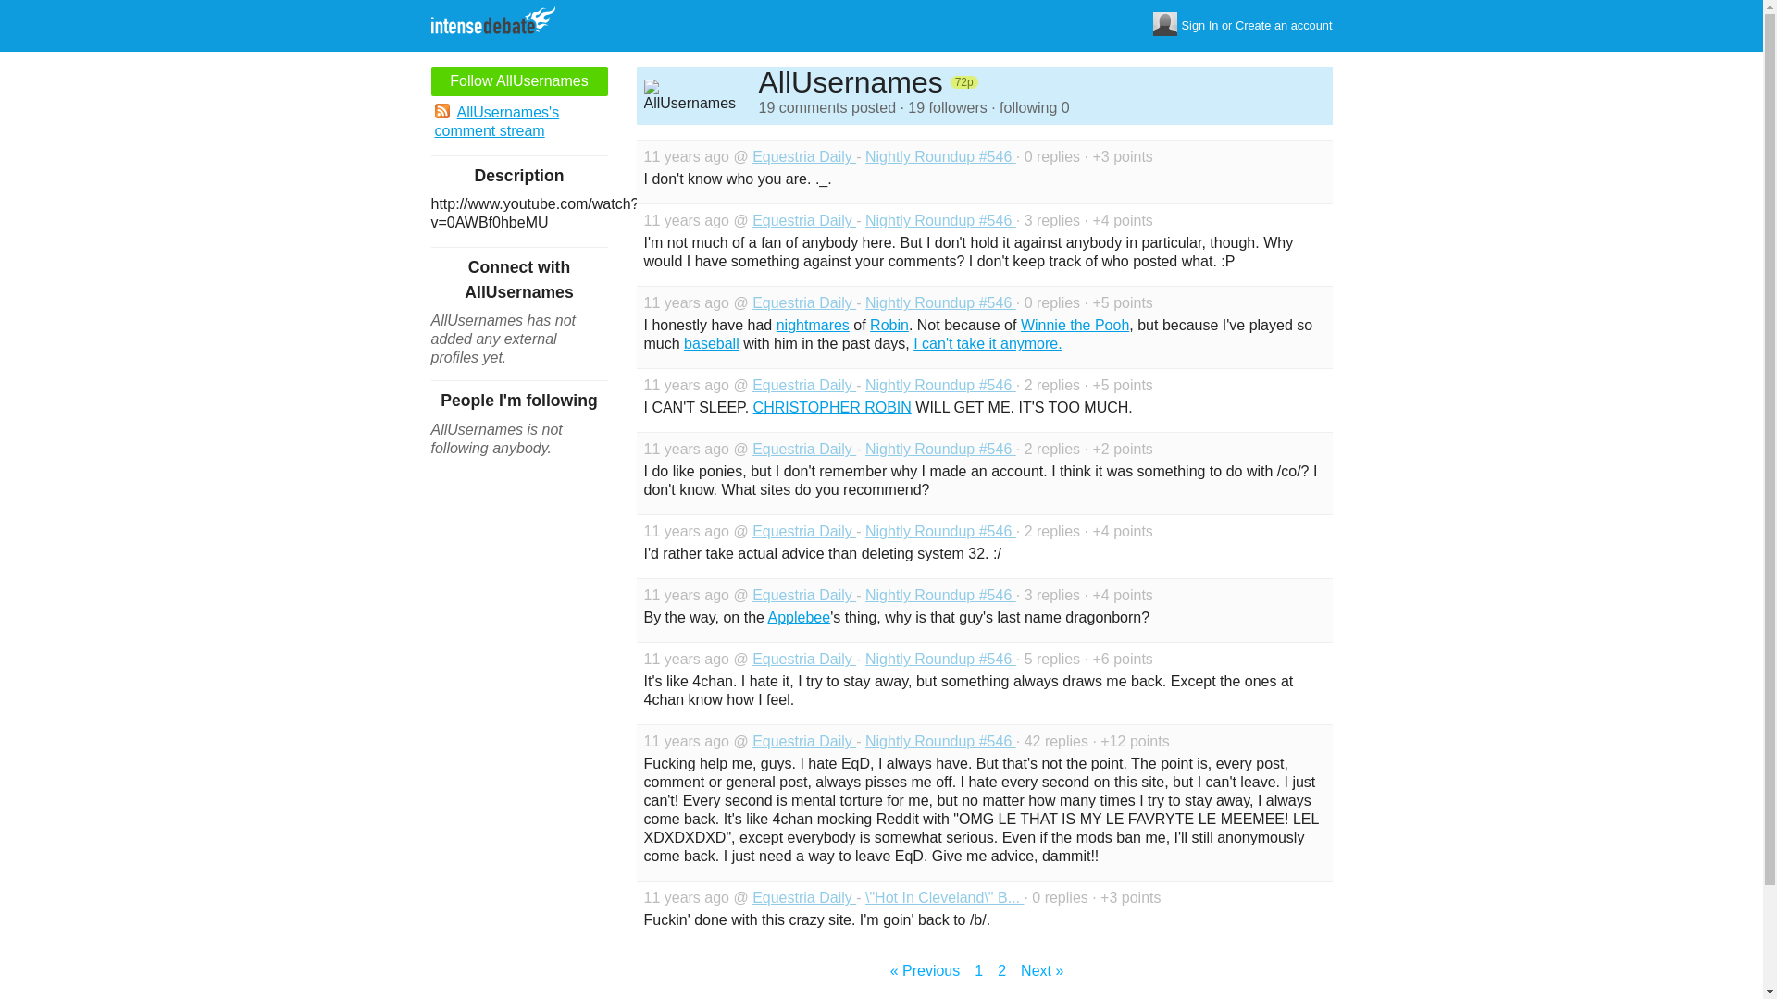 This screenshot has width=1777, height=999. Describe the element at coordinates (803, 156) in the screenshot. I see `Equestria Daily` at that location.